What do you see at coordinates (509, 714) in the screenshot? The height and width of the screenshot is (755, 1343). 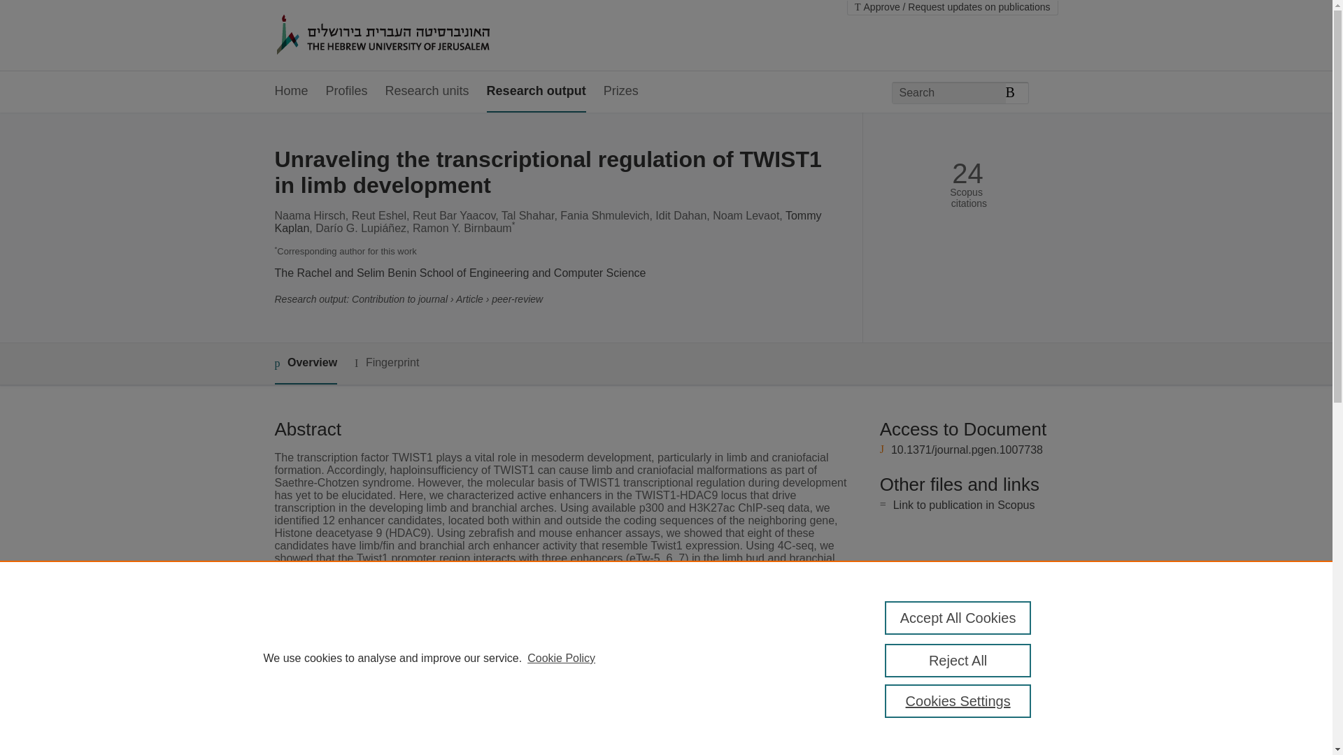 I see `PLoS Genetics` at bounding box center [509, 714].